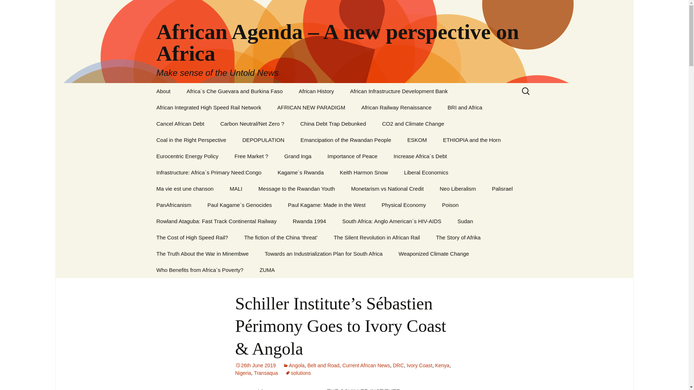 The image size is (694, 390). I want to click on Palisrael, so click(502, 188).